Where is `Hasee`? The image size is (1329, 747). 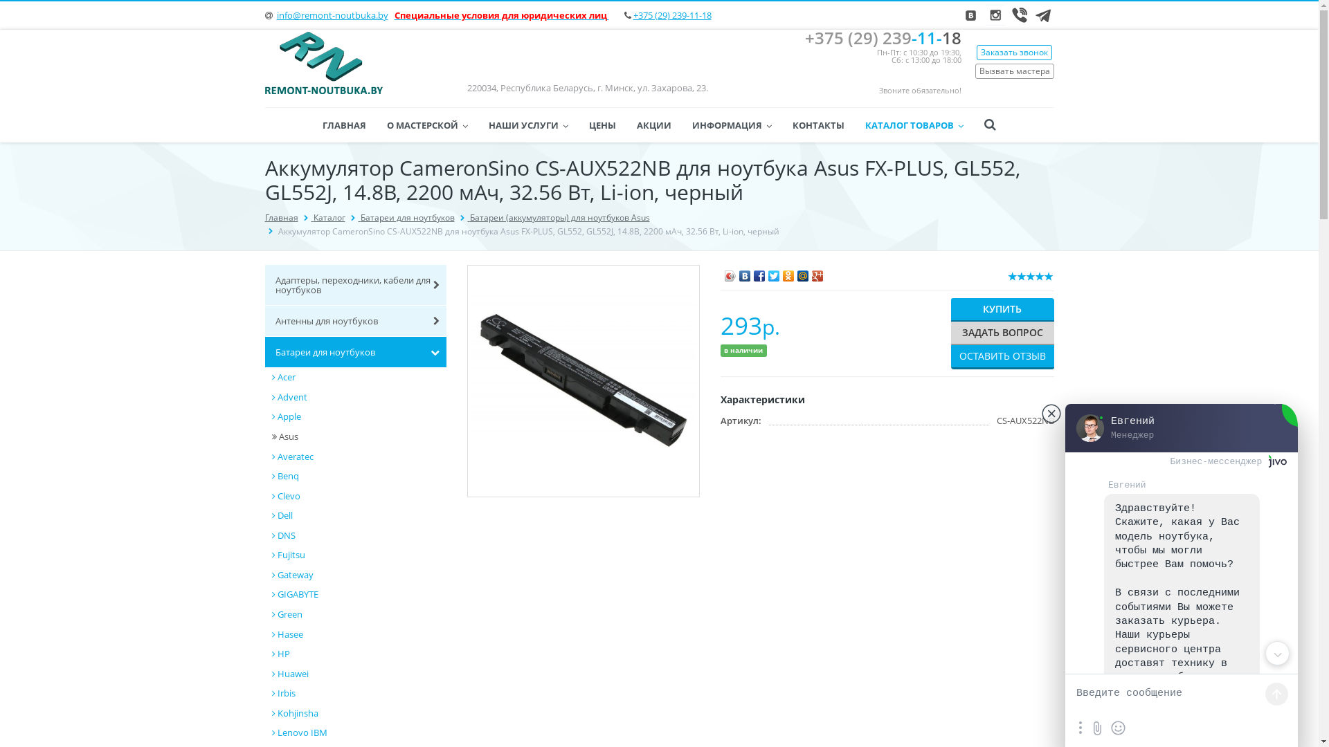 Hasee is located at coordinates (359, 635).